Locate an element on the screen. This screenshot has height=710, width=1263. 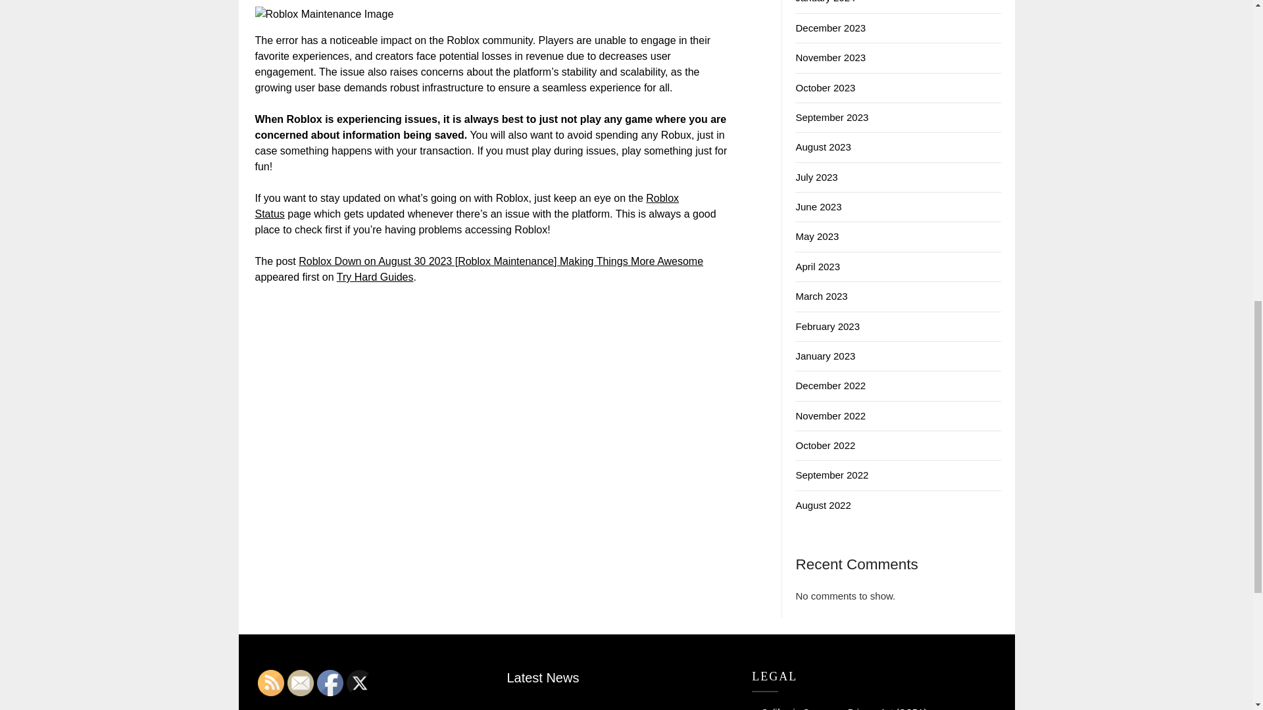
RSS is located at coordinates (271, 683).